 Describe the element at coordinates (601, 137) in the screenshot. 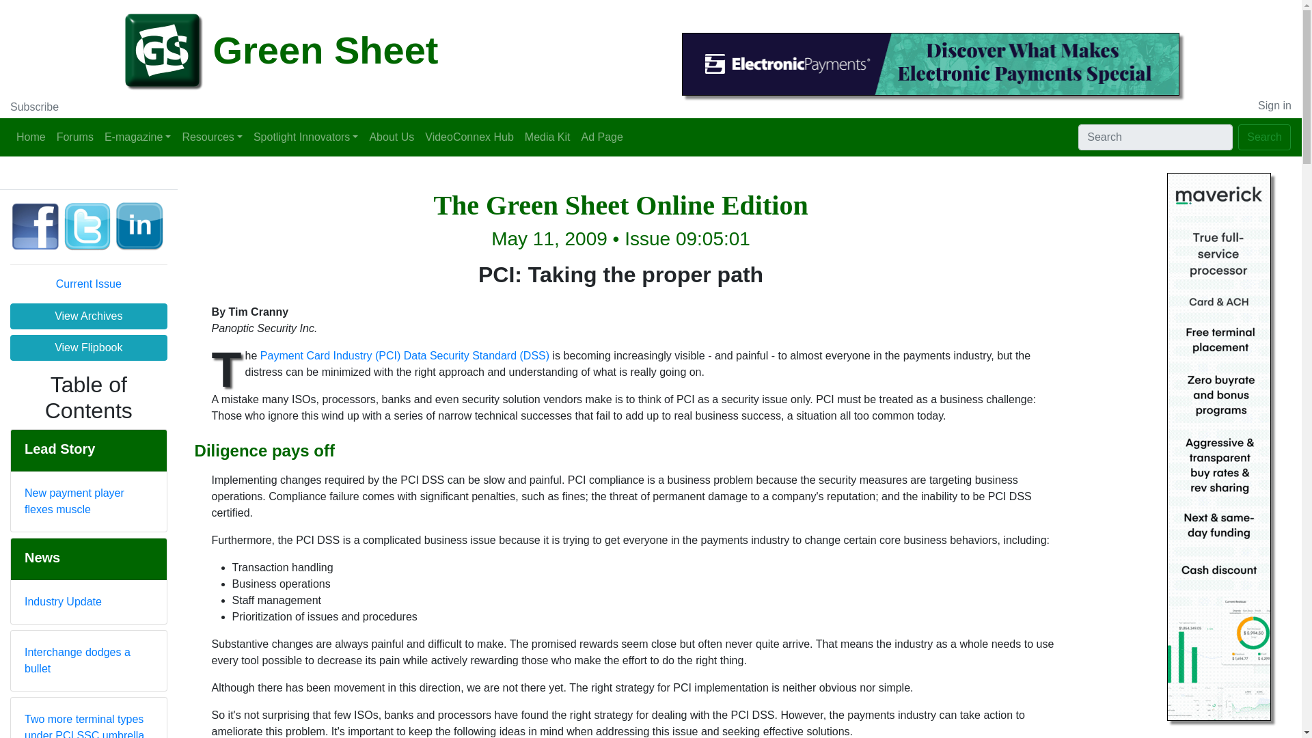

I see `Ad Page` at that location.